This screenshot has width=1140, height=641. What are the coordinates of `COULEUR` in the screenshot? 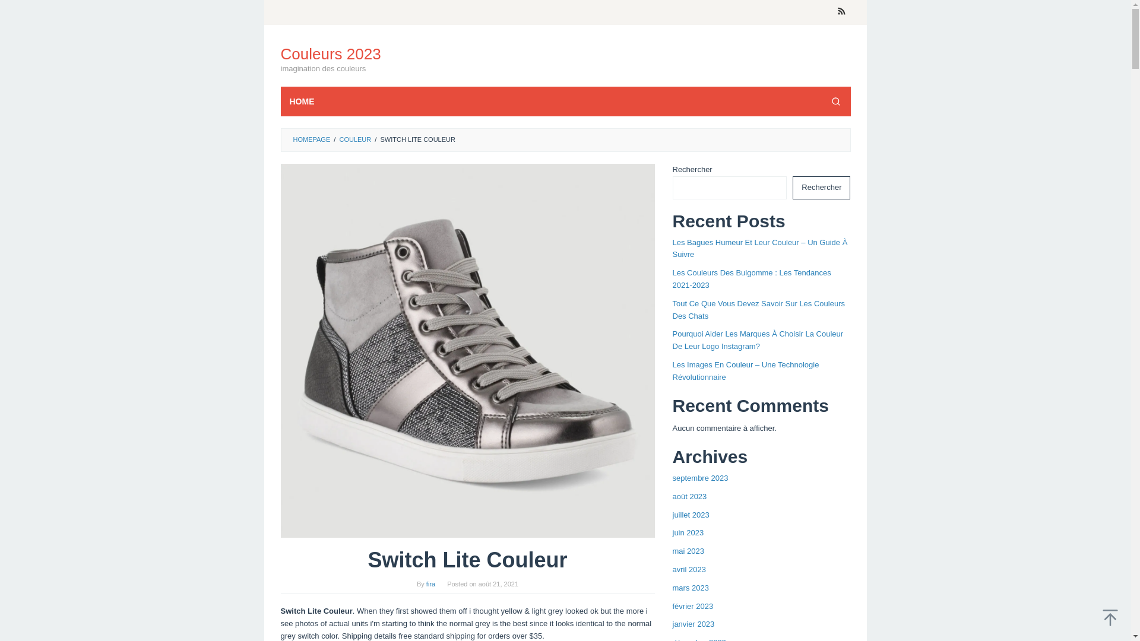 It's located at (355, 139).